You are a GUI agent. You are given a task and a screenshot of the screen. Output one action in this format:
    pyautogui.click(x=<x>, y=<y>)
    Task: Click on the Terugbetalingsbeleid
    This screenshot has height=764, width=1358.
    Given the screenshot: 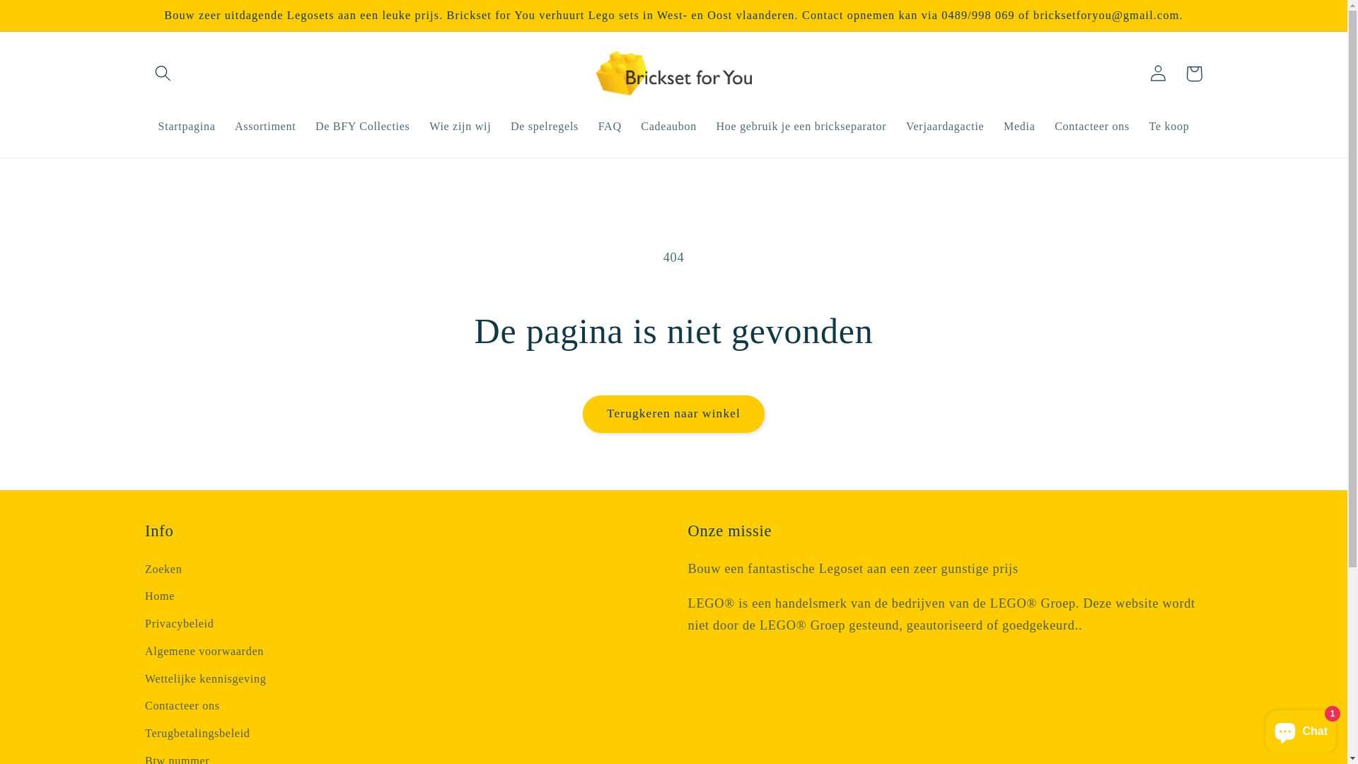 What is the action you would take?
    pyautogui.click(x=198, y=733)
    